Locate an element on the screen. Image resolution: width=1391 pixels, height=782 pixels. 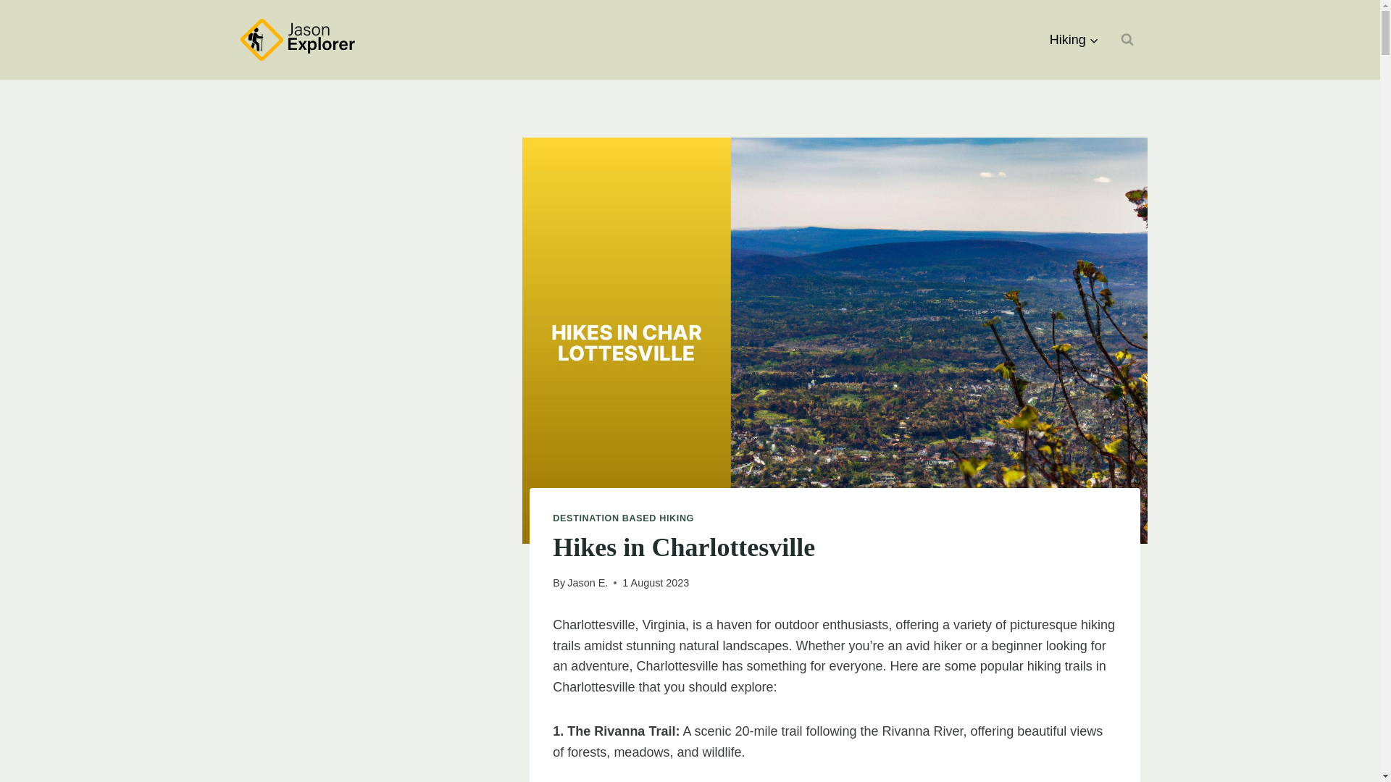
Jason E. is located at coordinates (588, 583).